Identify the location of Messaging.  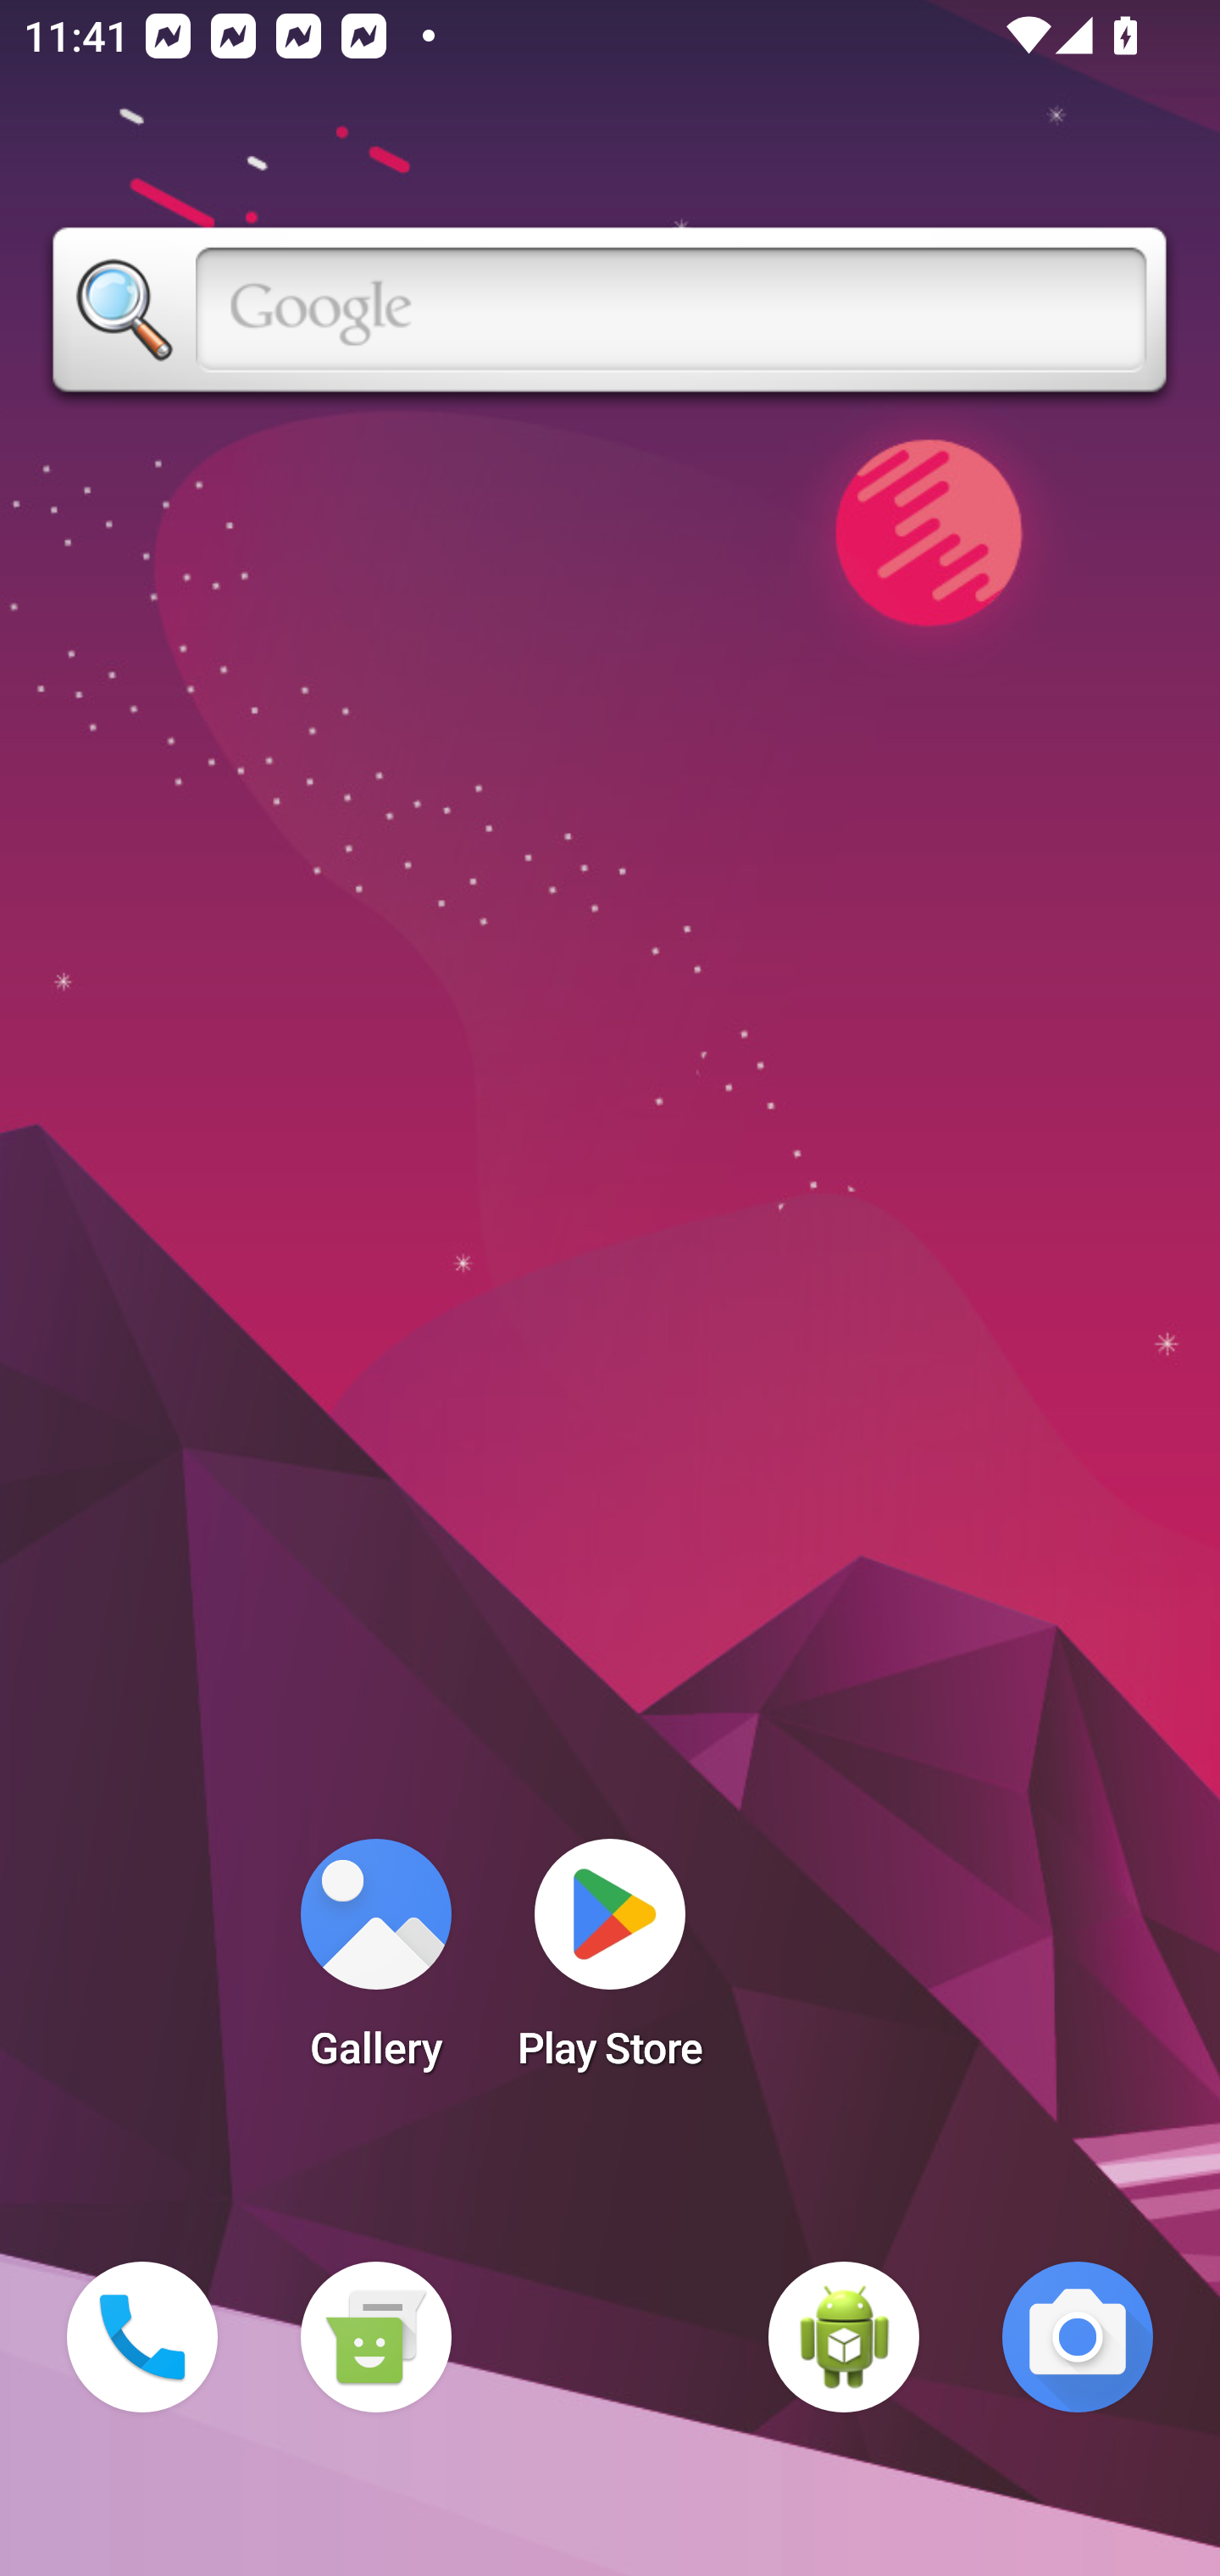
(375, 2337).